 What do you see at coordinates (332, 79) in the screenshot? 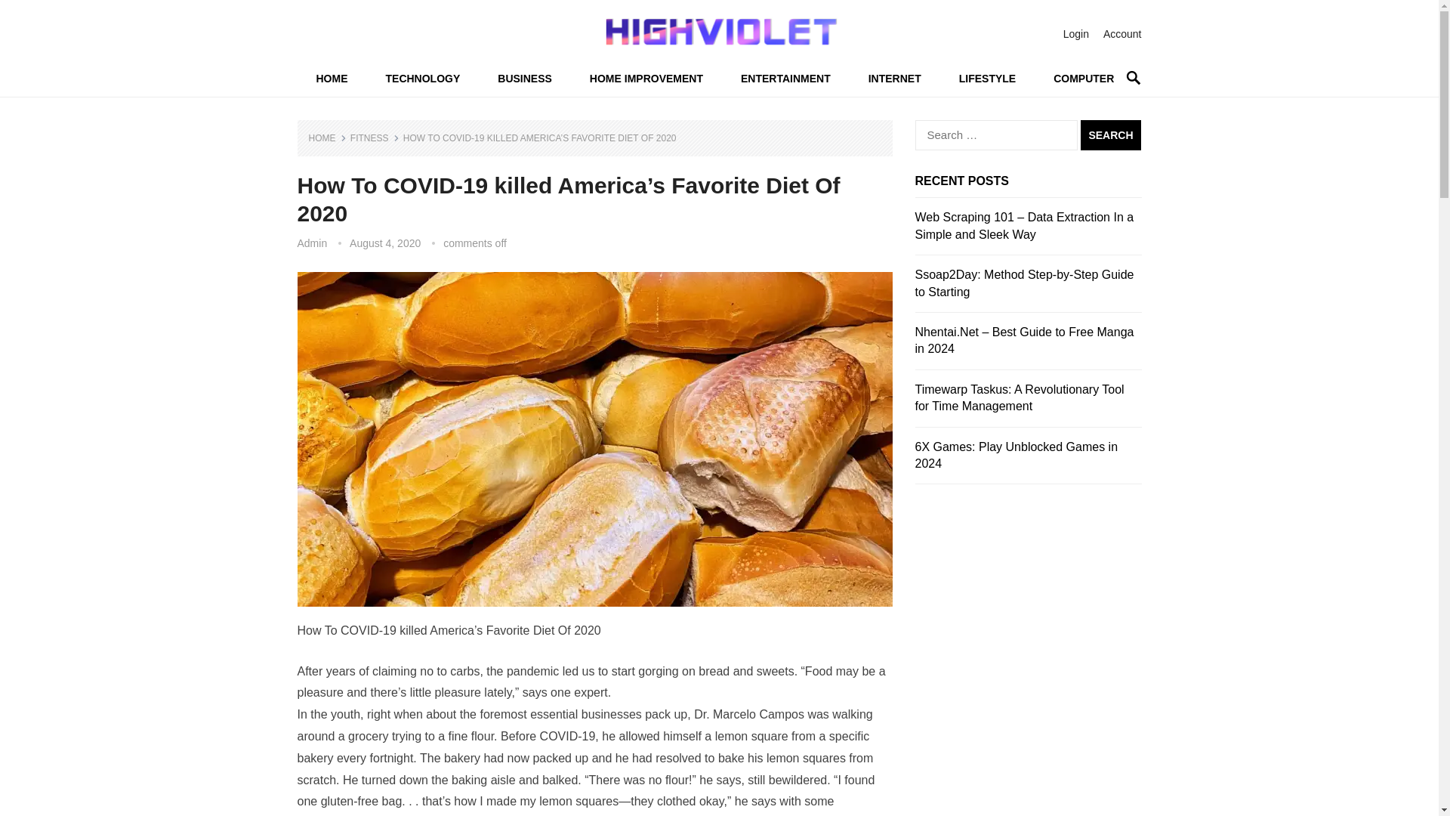
I see `HOME` at bounding box center [332, 79].